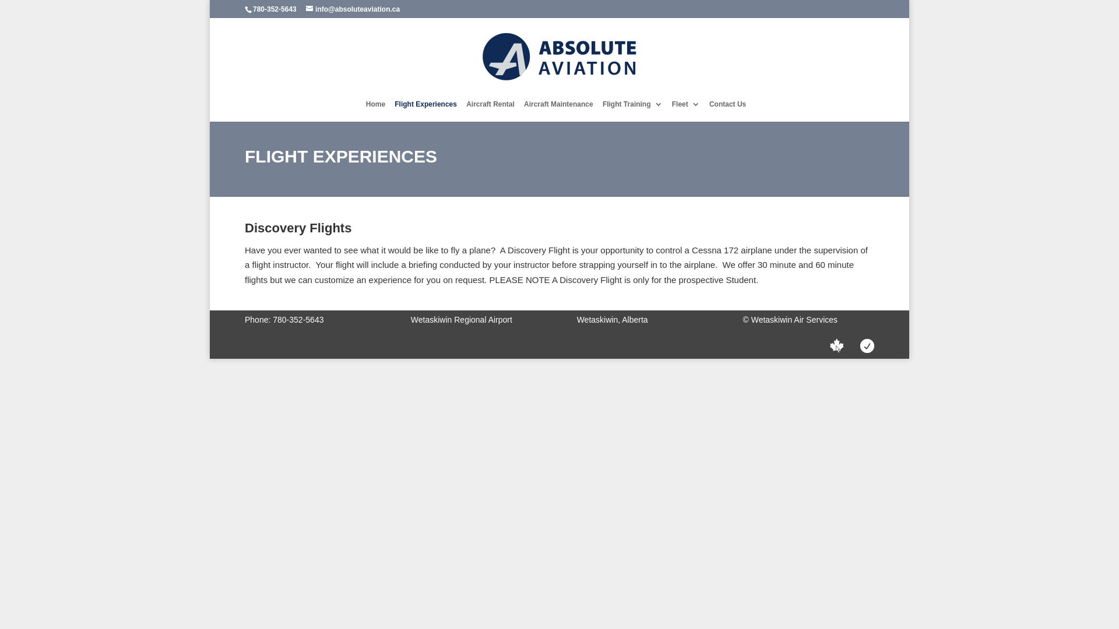 The height and width of the screenshot is (629, 1119). What do you see at coordinates (633, 111) in the screenshot?
I see `Flight Training` at bounding box center [633, 111].